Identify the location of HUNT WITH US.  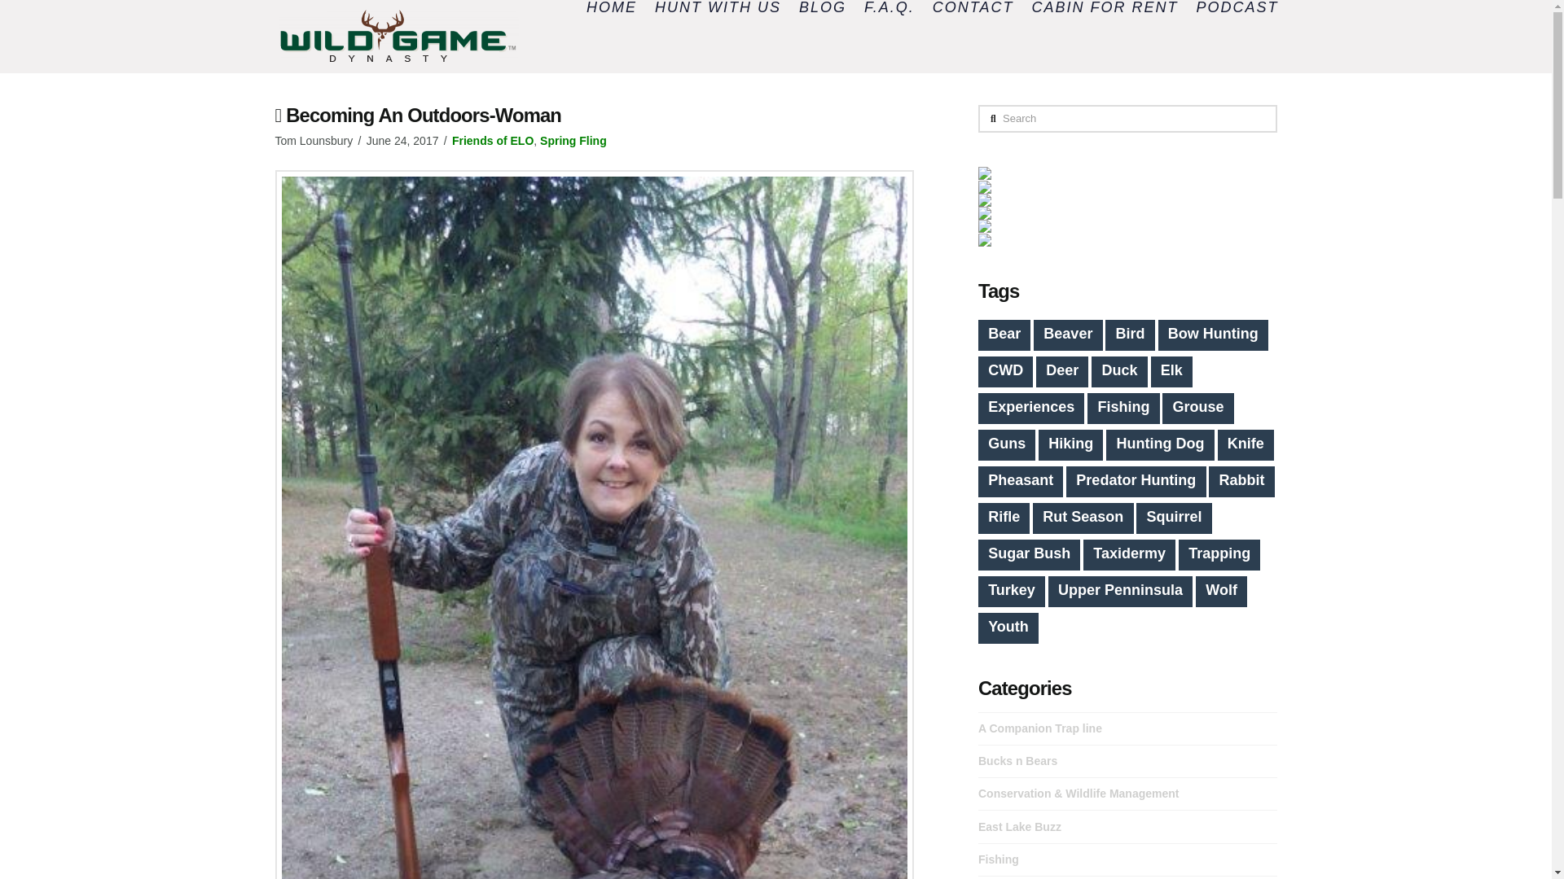
(717, 9).